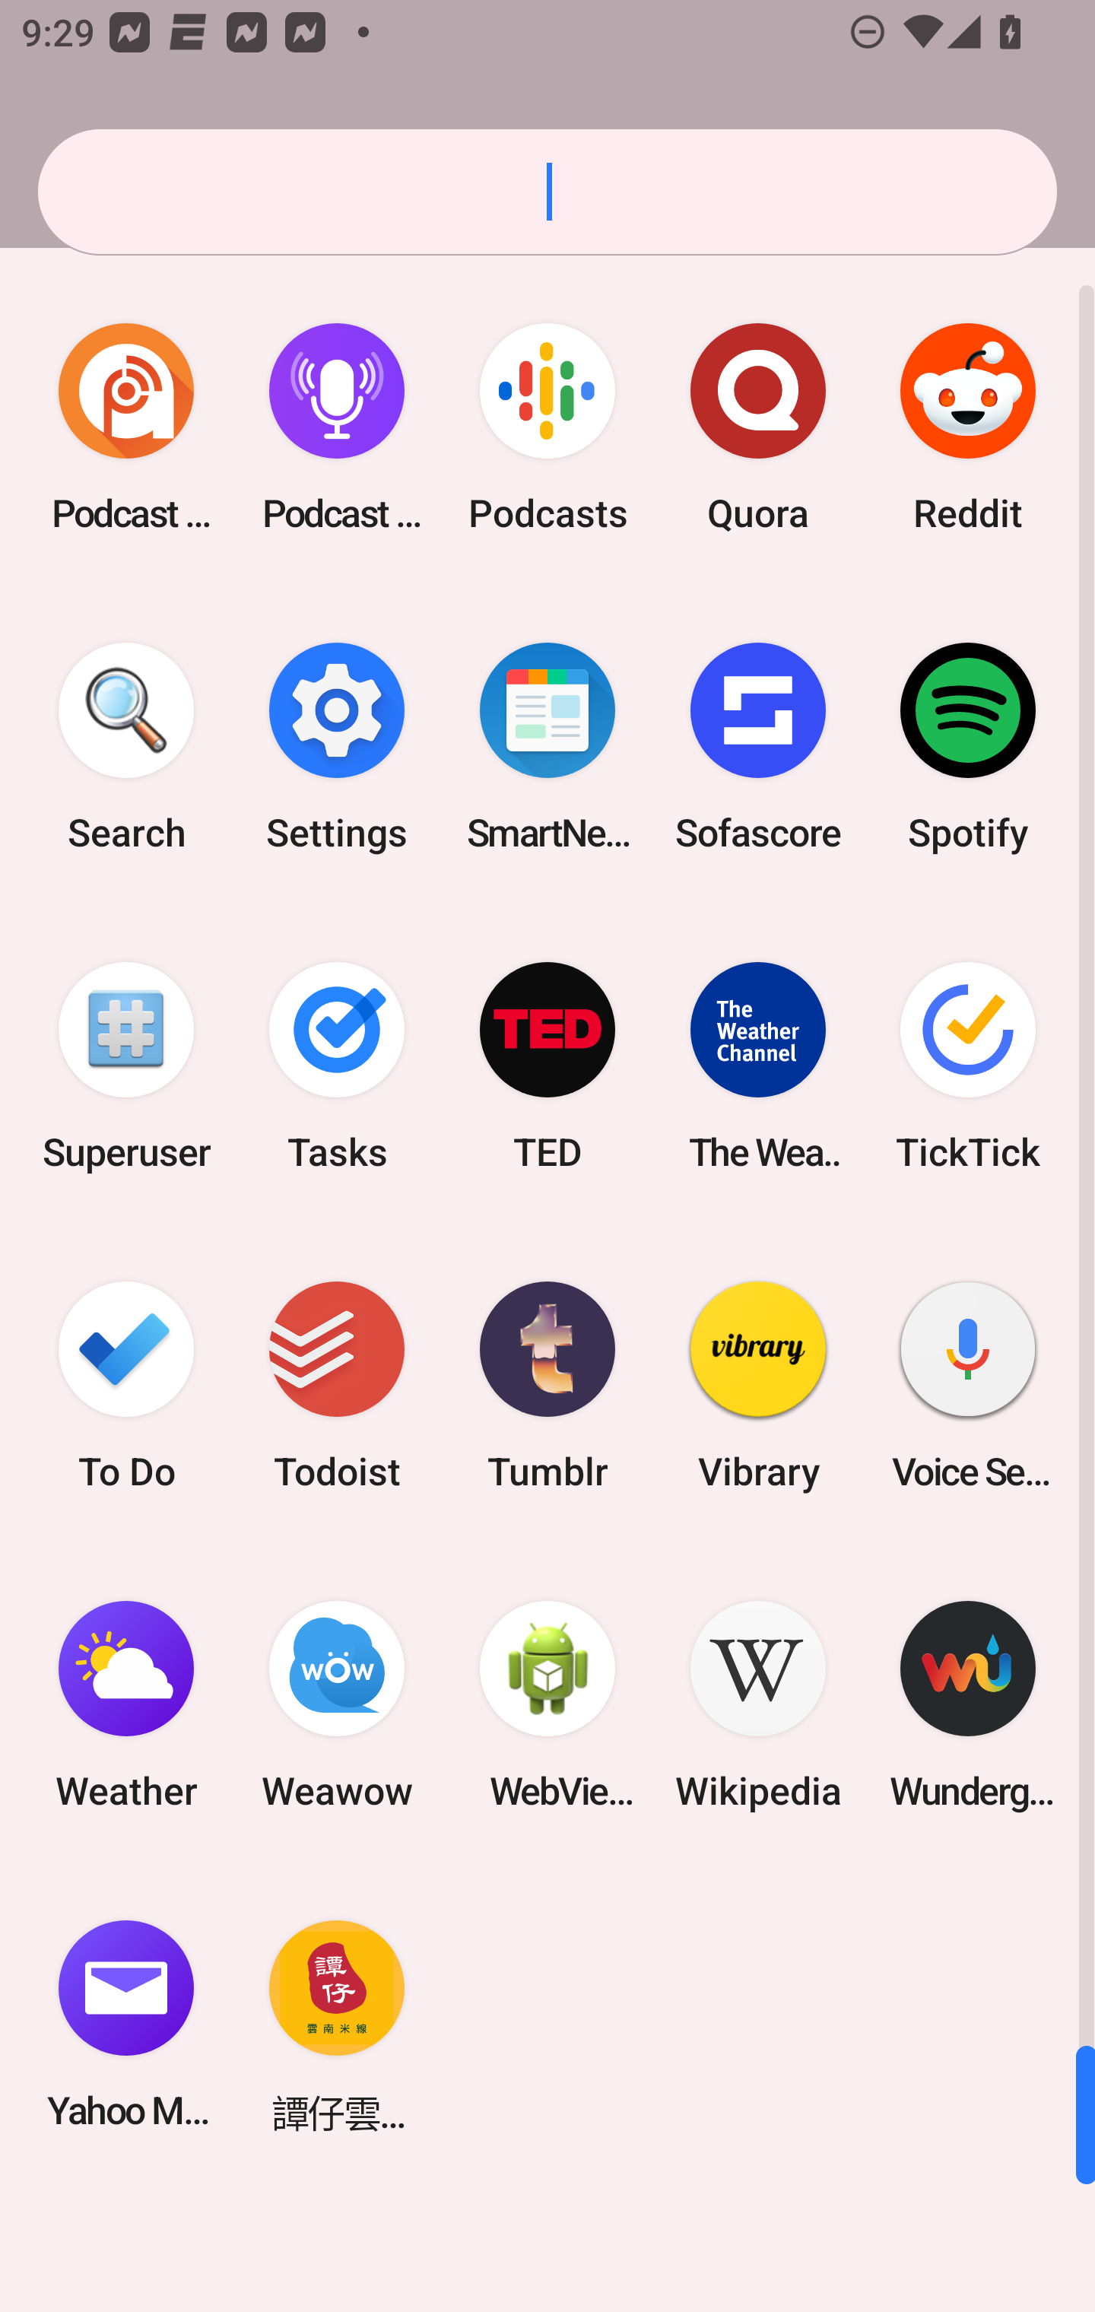 The height and width of the screenshot is (2312, 1095). I want to click on Yahoo Mail, so click(126, 2025).